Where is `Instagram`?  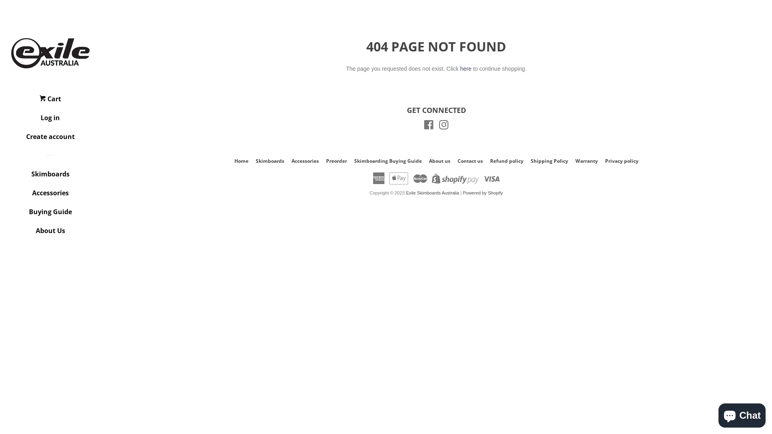
Instagram is located at coordinates (444, 127).